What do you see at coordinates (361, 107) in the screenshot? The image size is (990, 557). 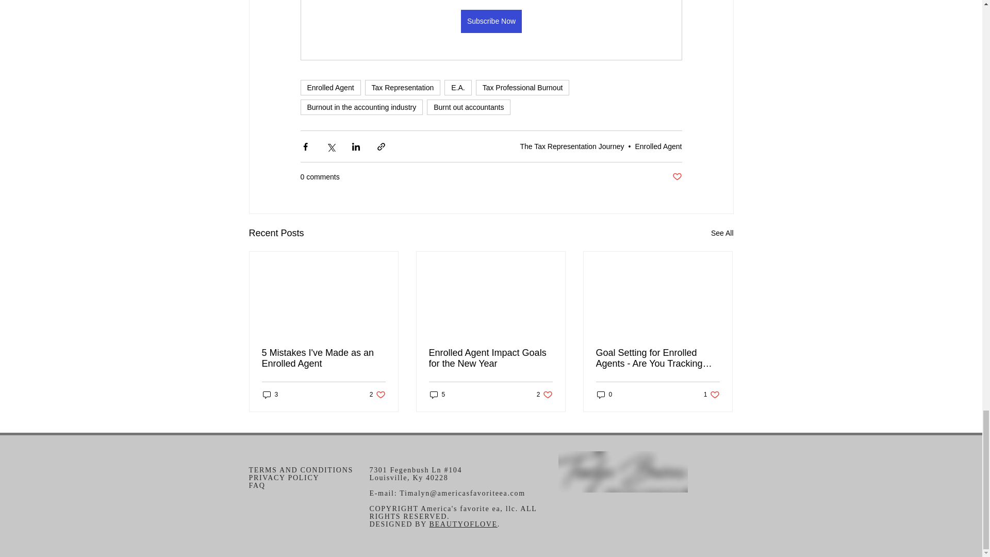 I see `Burnout in the accounting industry` at bounding box center [361, 107].